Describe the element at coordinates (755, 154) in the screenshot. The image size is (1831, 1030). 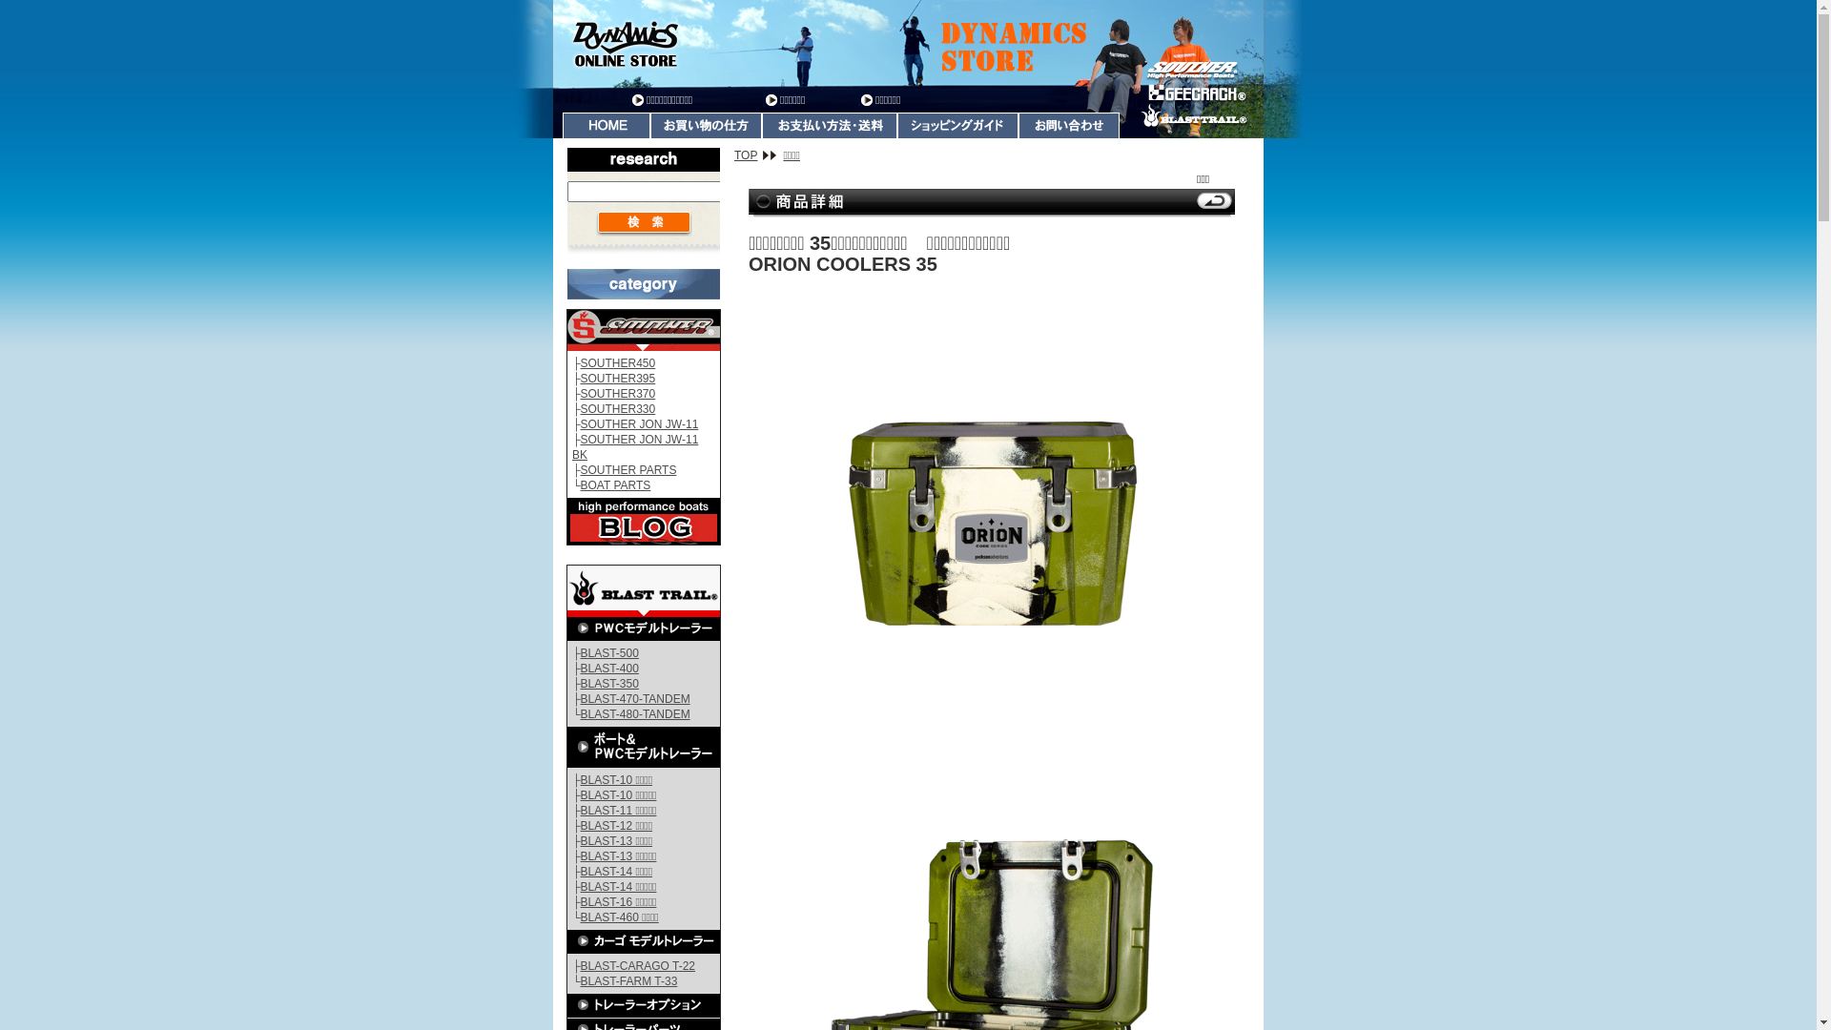
I see `TOP` at that location.